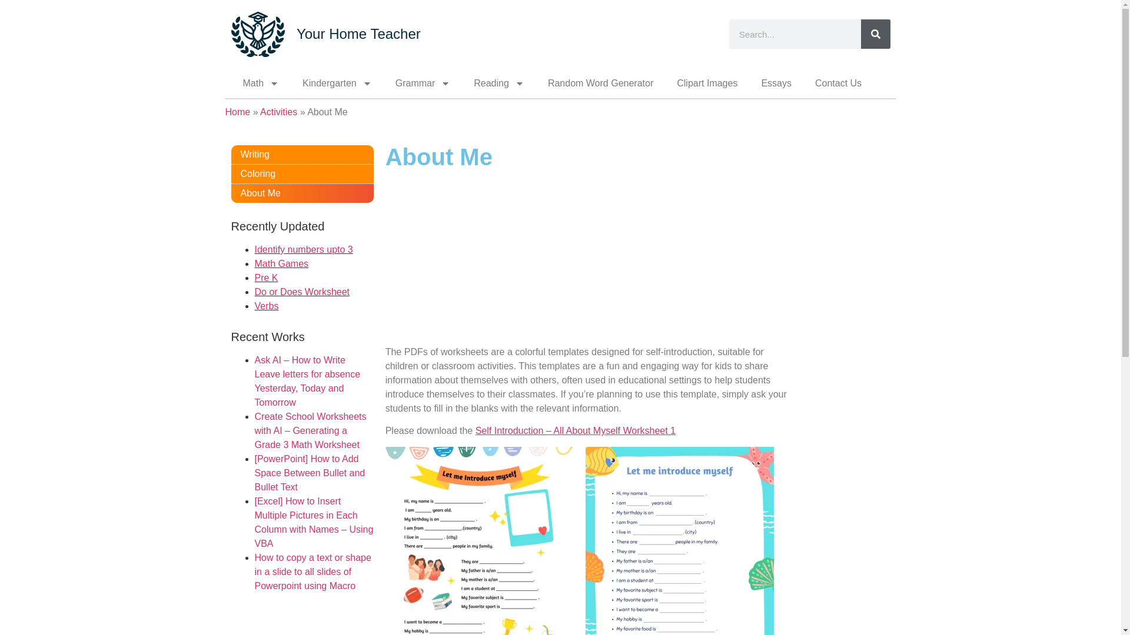 The image size is (1130, 635). Describe the element at coordinates (423, 83) in the screenshot. I see `Grammar` at that location.